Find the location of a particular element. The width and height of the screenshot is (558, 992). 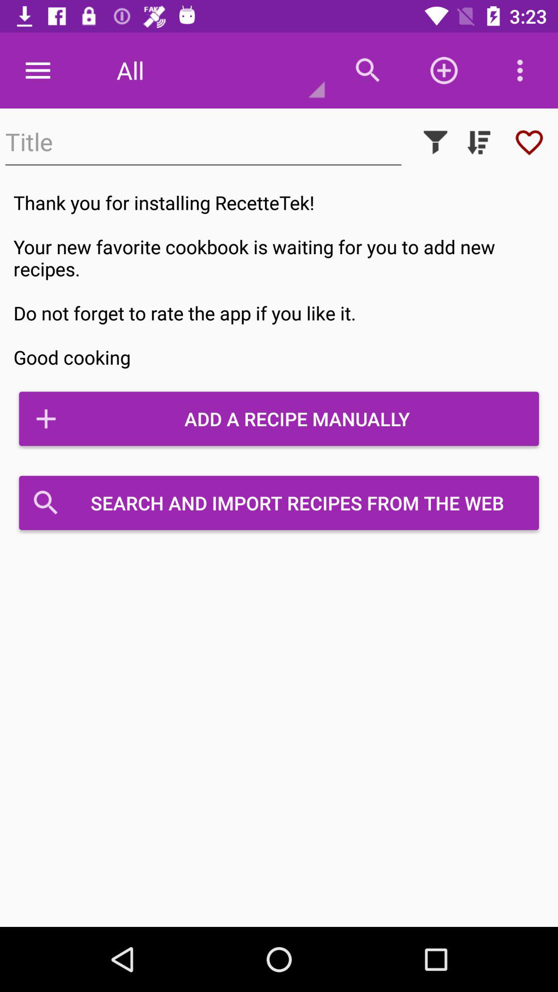

press the icon above the thank you for icon is located at coordinates (478, 143).